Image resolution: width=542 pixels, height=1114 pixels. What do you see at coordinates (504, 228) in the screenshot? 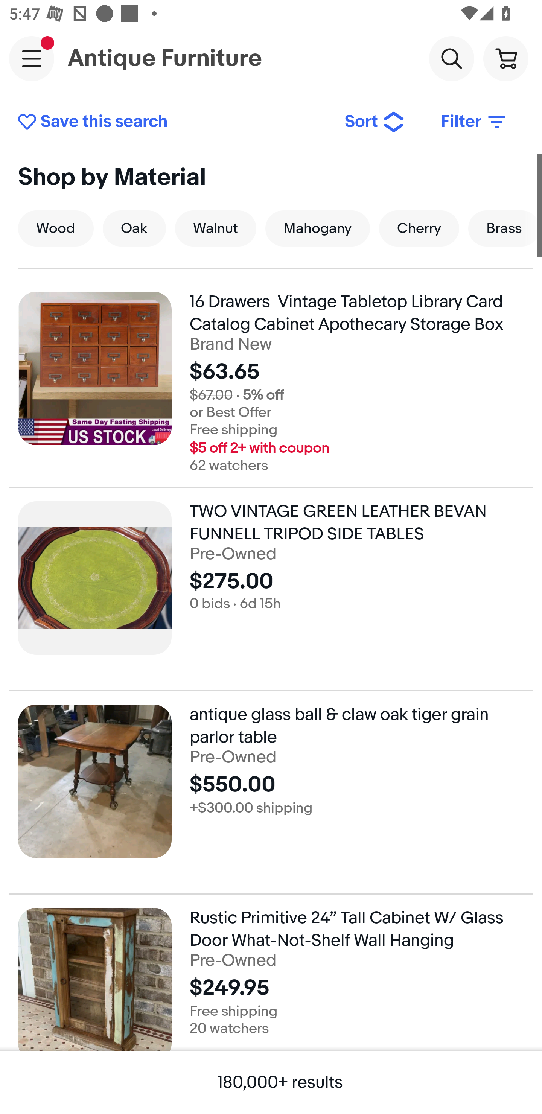
I see `Brass Brass, Material` at bounding box center [504, 228].